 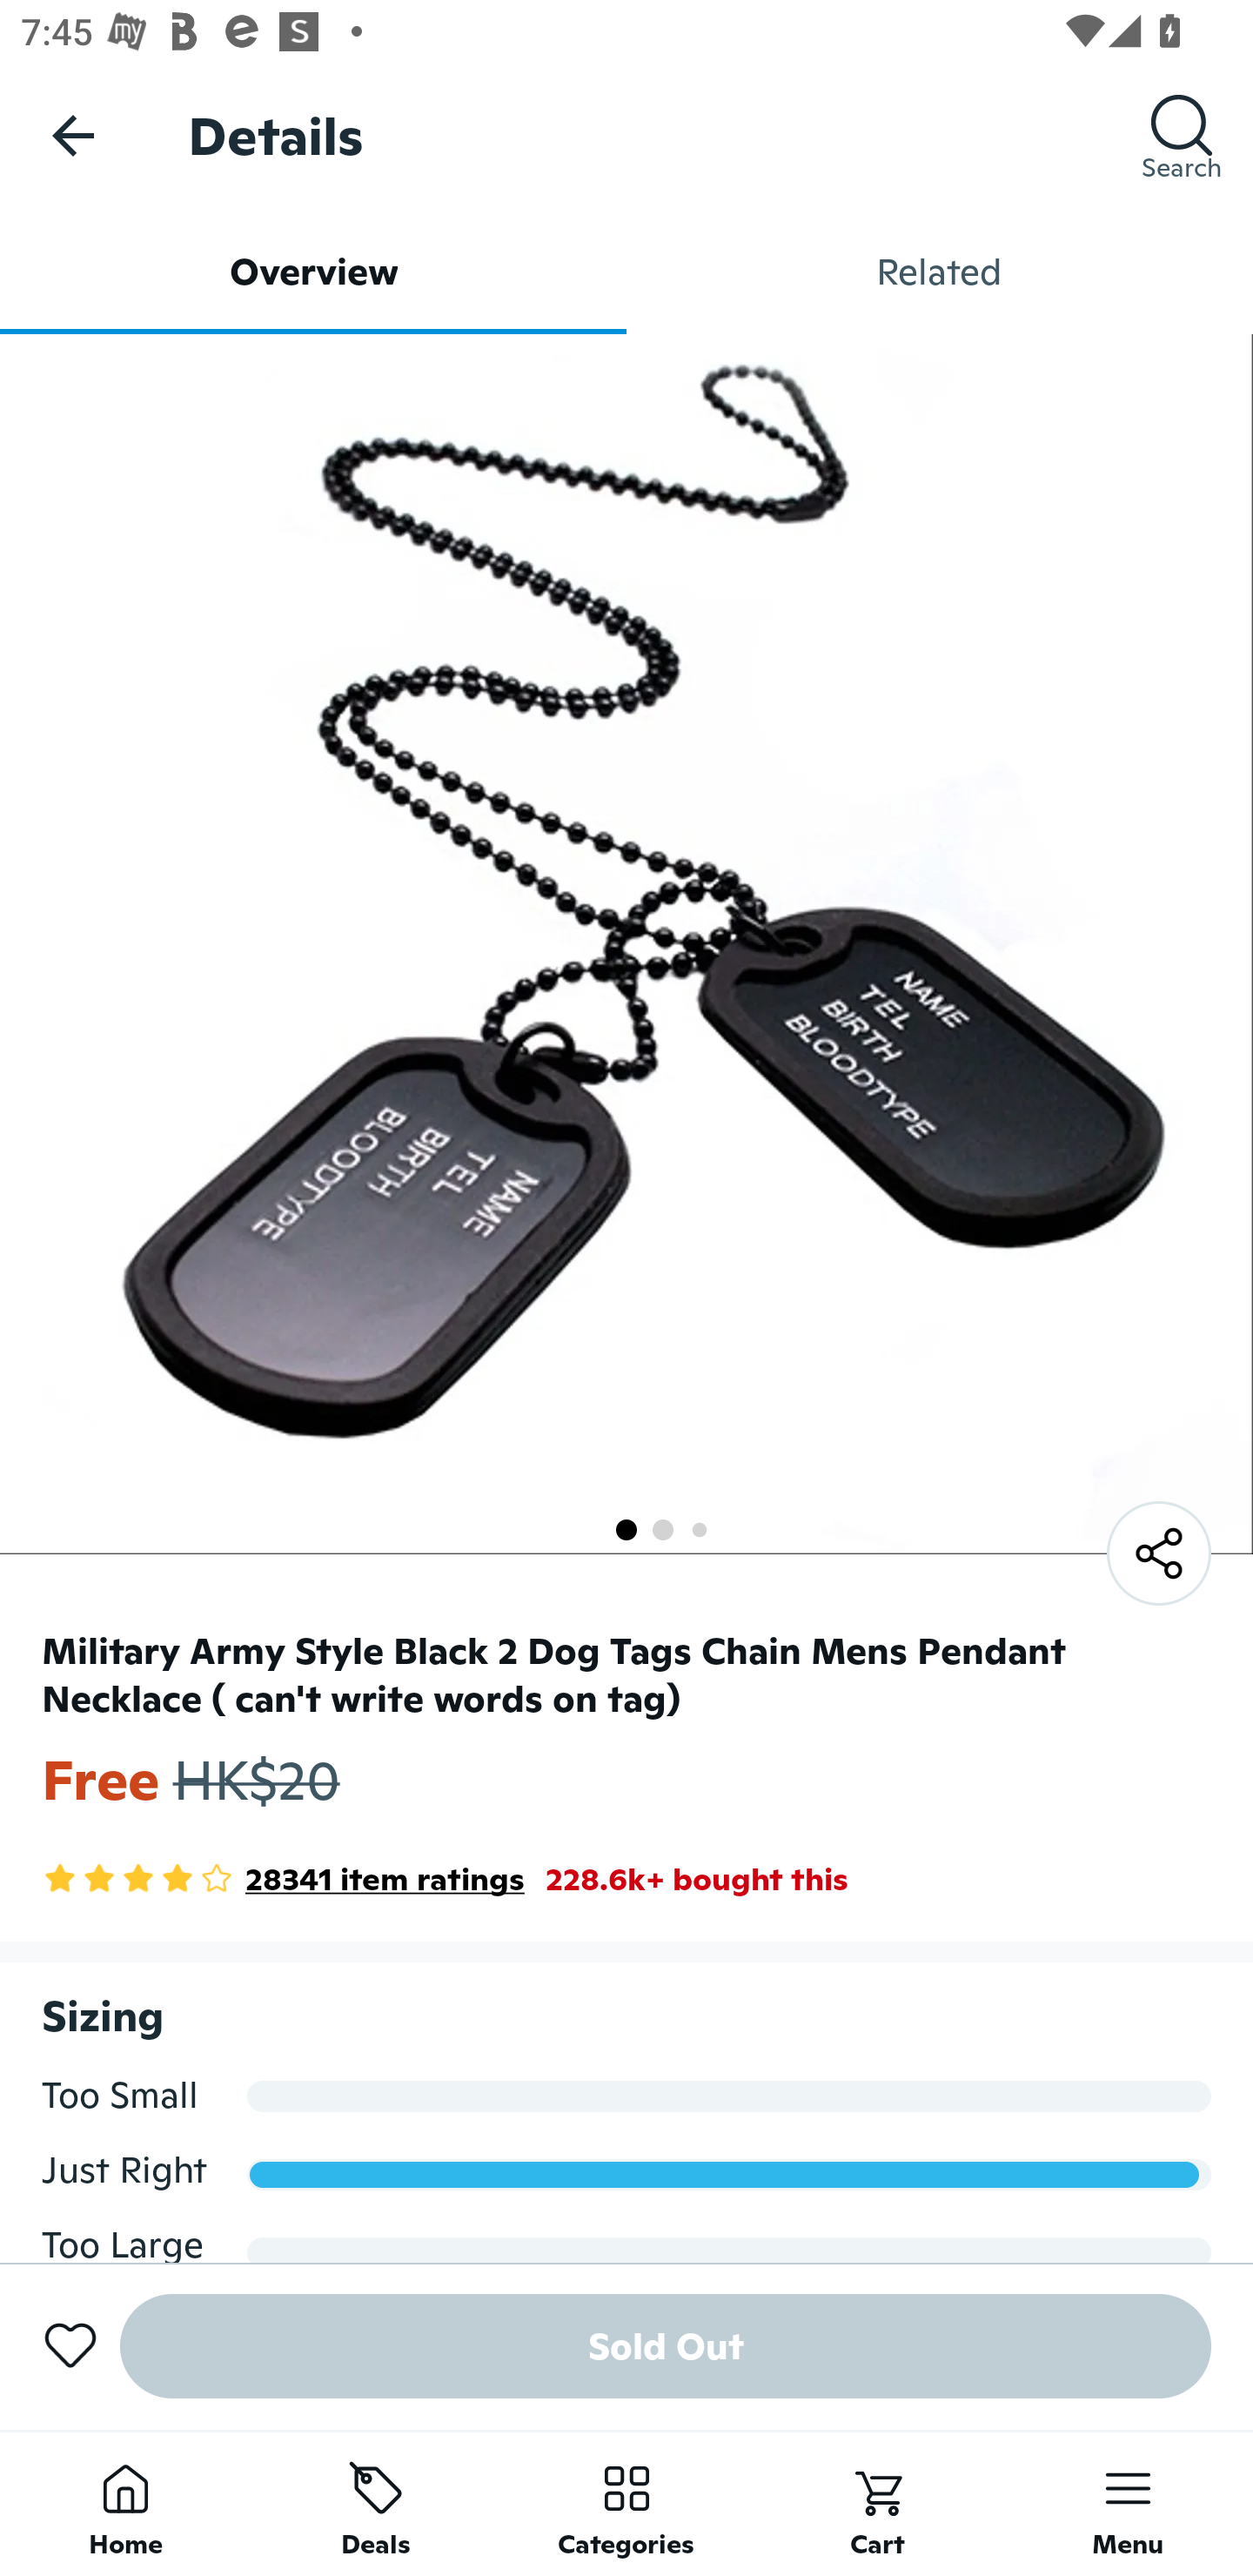 I want to click on Home, so click(x=125, y=2503).